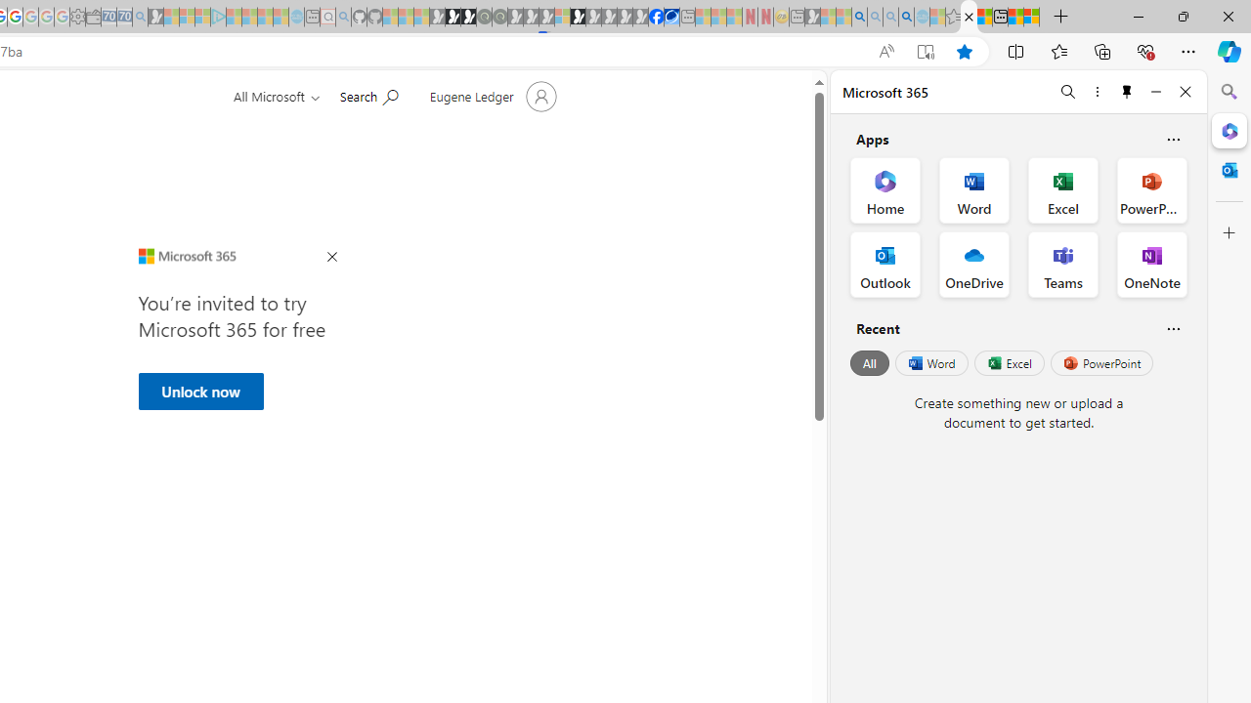 Image resolution: width=1251 pixels, height=703 pixels. I want to click on Enter Immersive Reader (F9), so click(925, 52).